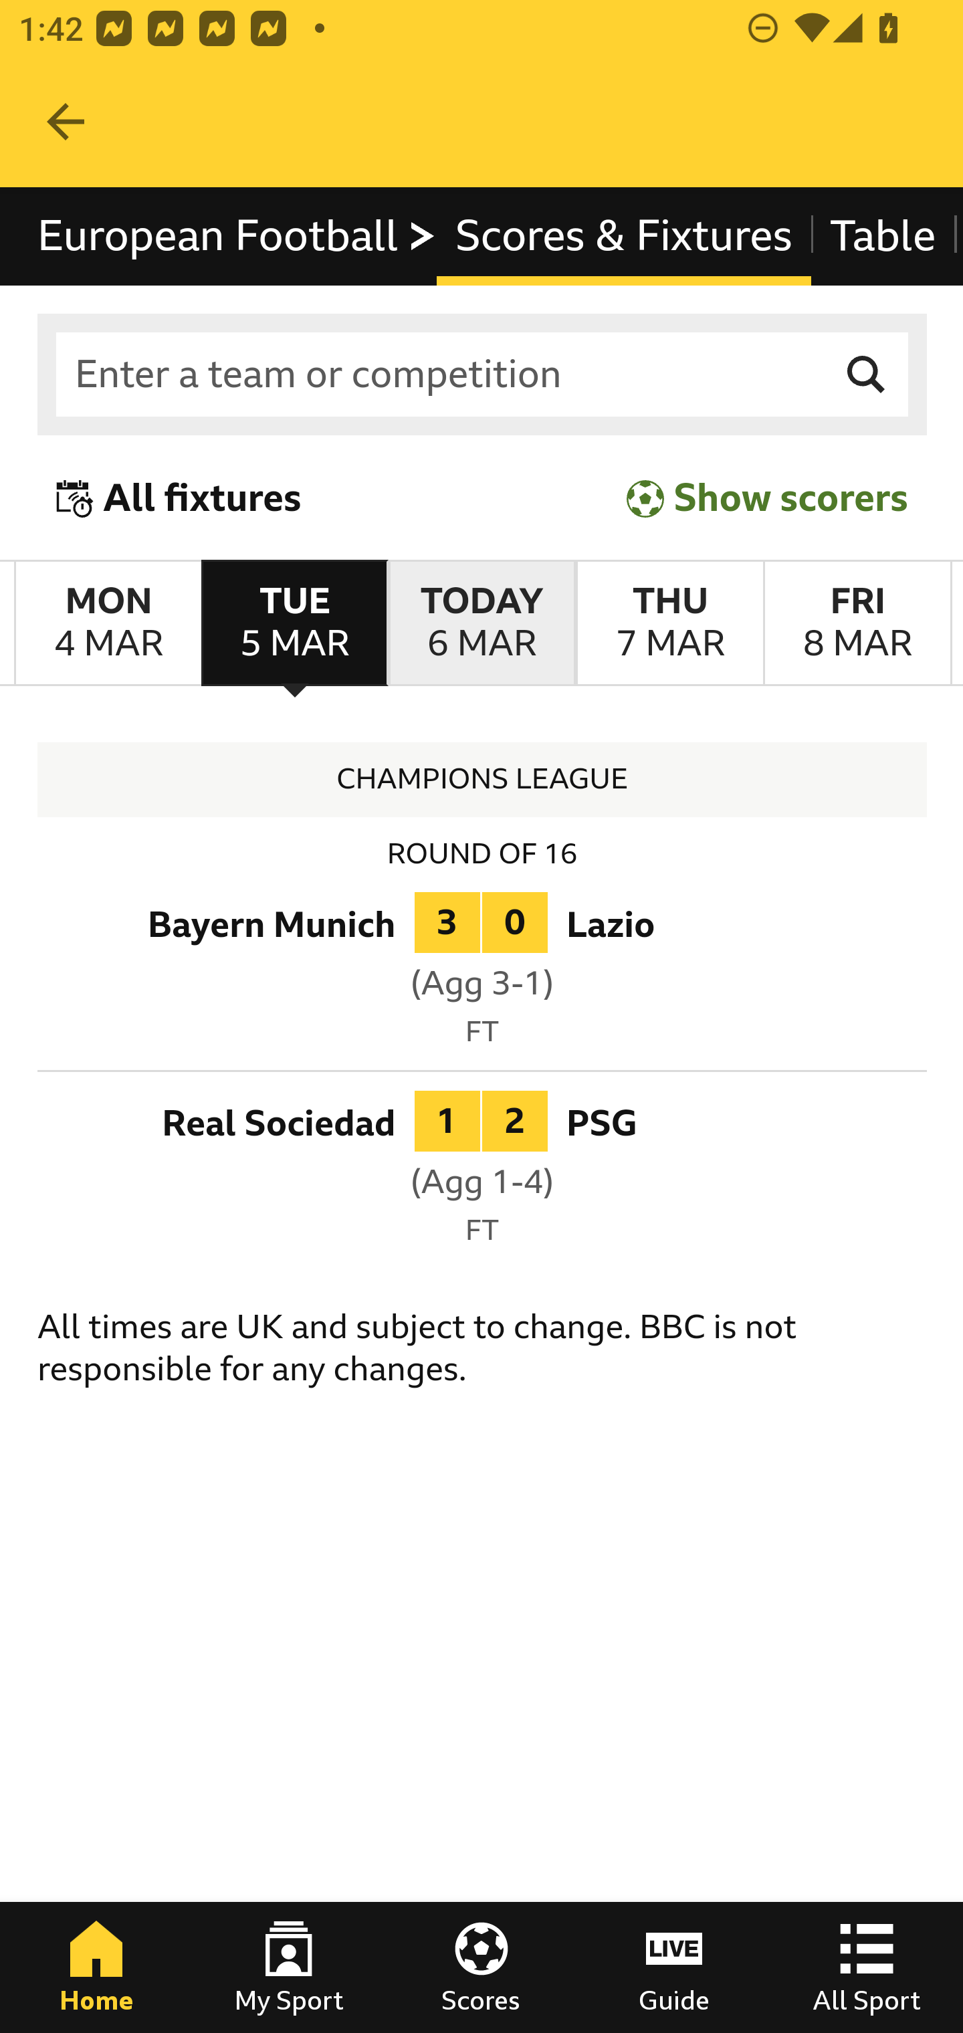 This screenshot has width=963, height=2033. What do you see at coordinates (481, 623) in the screenshot?
I see `TodayMarch 6th Today March 6th` at bounding box center [481, 623].